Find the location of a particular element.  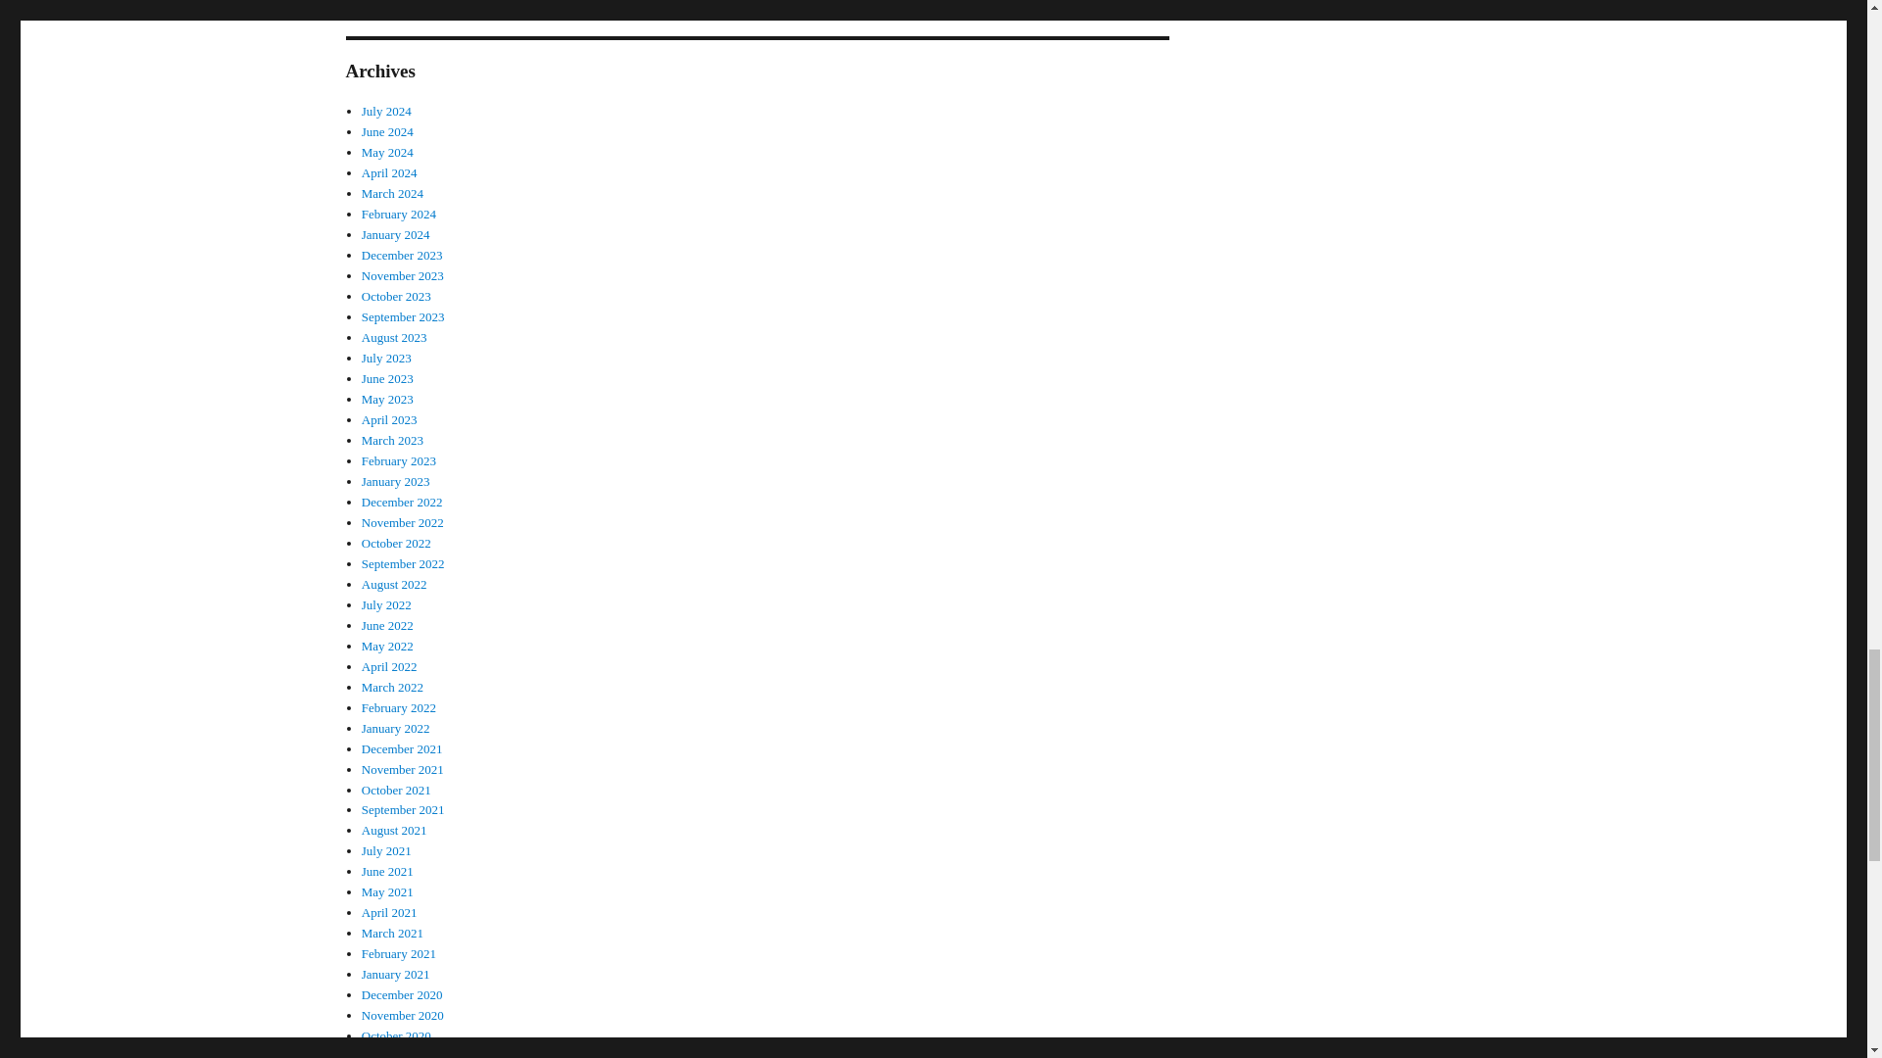

June 2023 is located at coordinates (387, 378).